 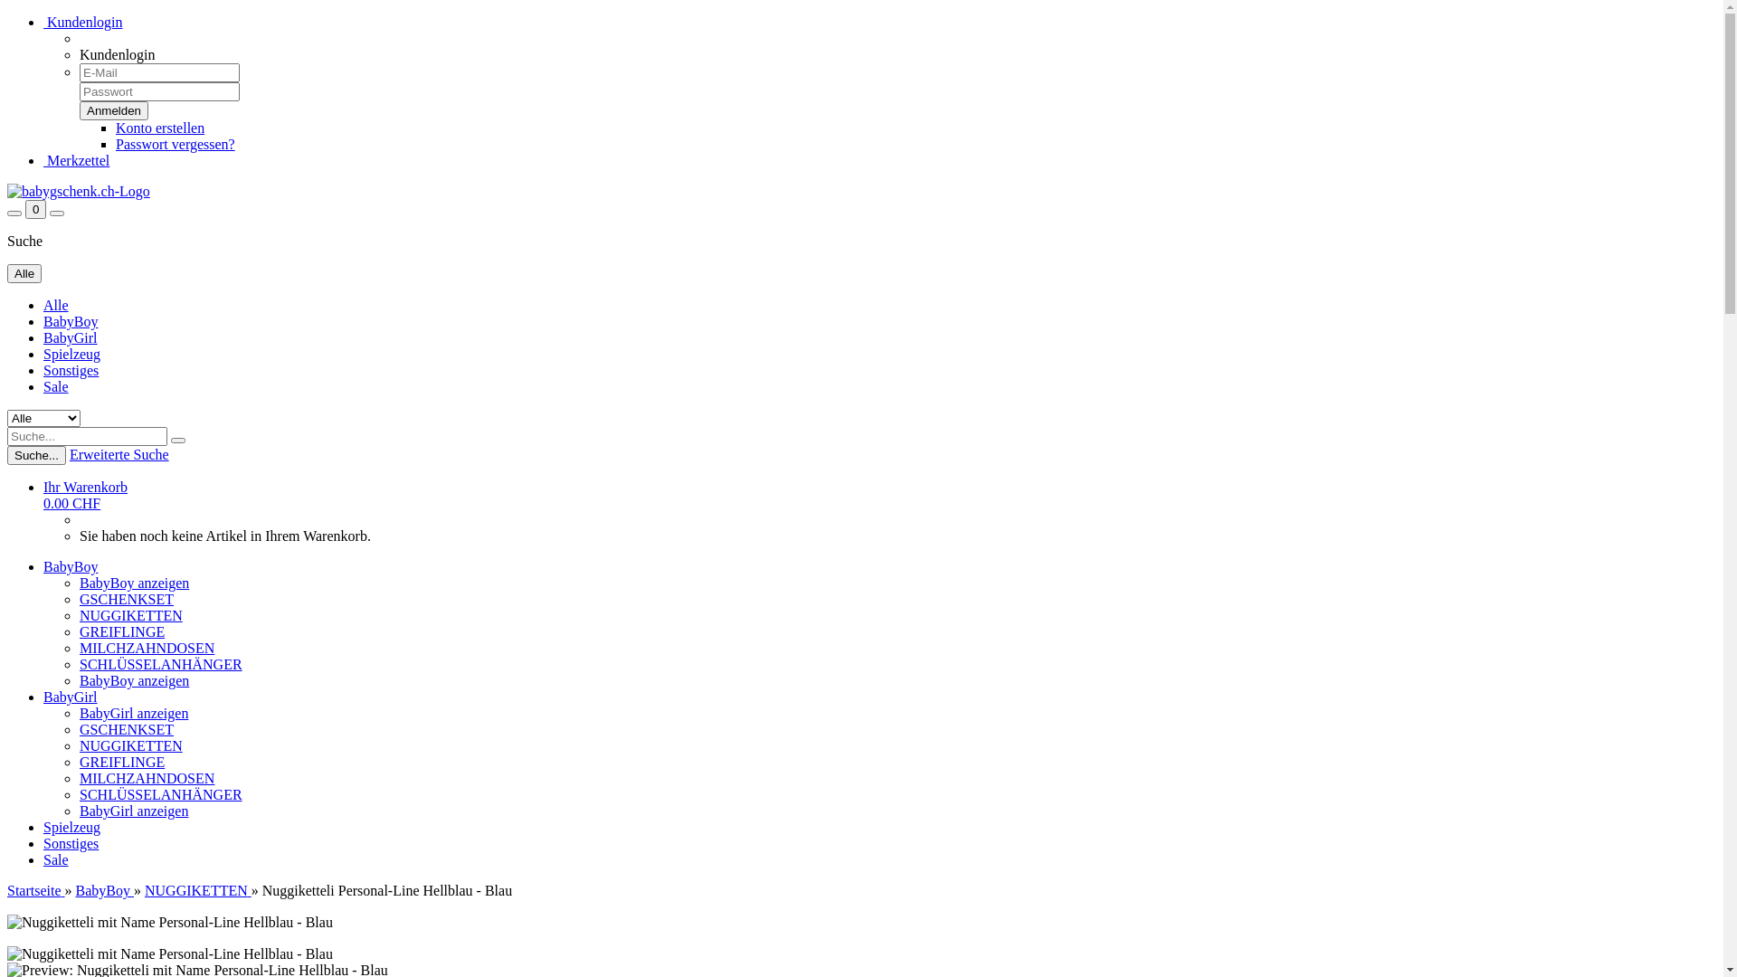 I want to click on Erweiterte Suche, so click(x=119, y=454).